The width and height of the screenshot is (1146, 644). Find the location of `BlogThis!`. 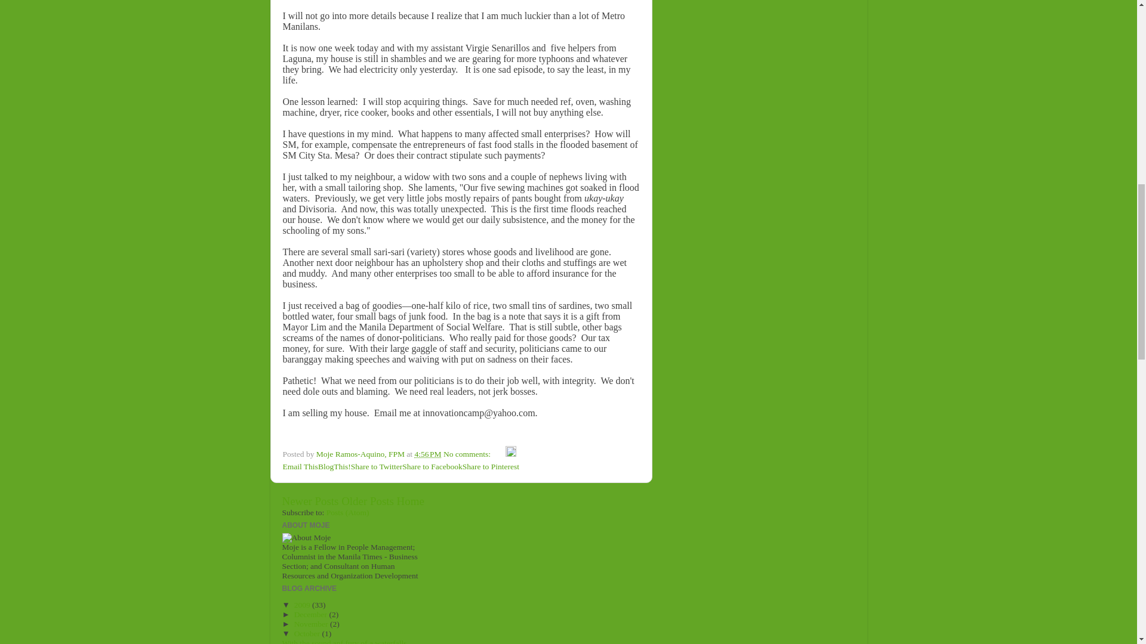

BlogThis! is located at coordinates (334, 466).